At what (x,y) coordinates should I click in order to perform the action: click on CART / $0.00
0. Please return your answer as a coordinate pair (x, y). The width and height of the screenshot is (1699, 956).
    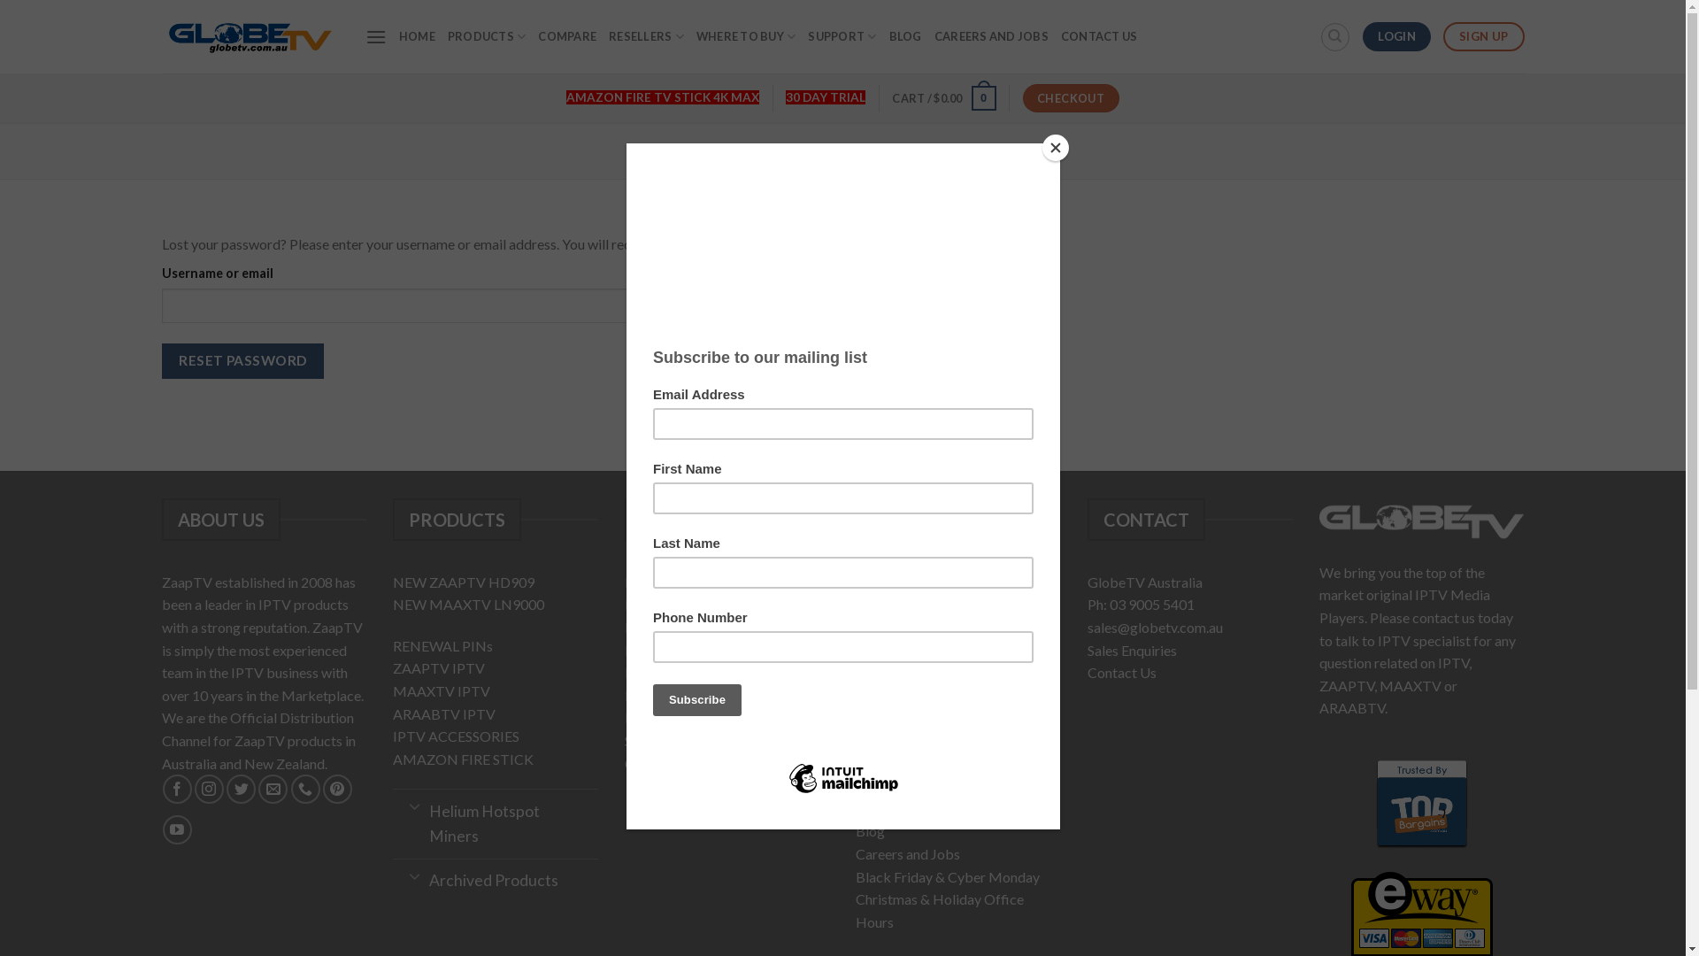
    Looking at the image, I should click on (943, 98).